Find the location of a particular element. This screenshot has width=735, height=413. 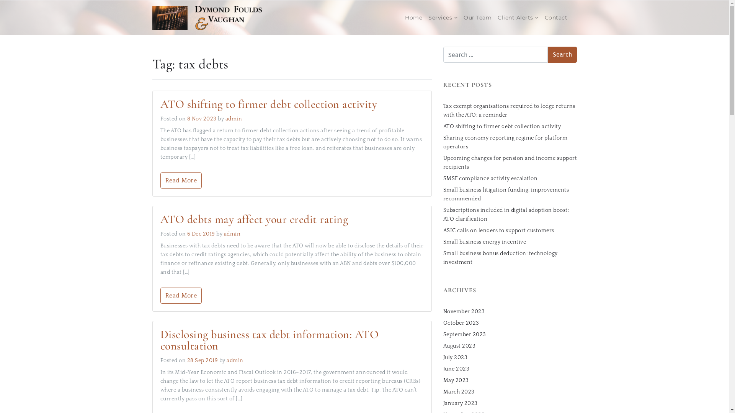

March 2023 is located at coordinates (459, 392).